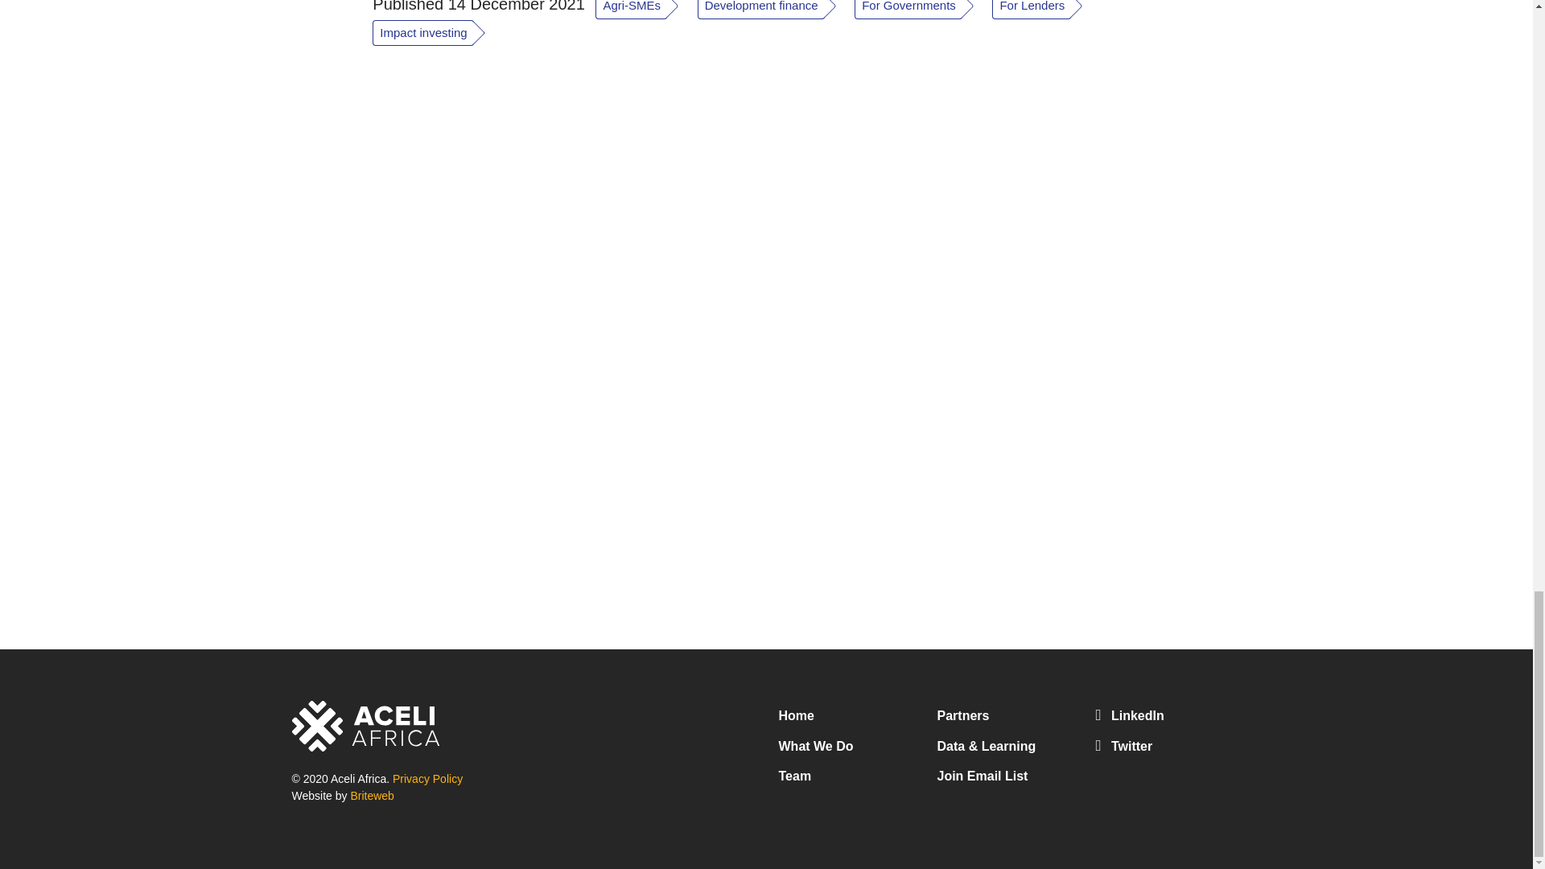  I want to click on Privacy Policy, so click(426, 779).